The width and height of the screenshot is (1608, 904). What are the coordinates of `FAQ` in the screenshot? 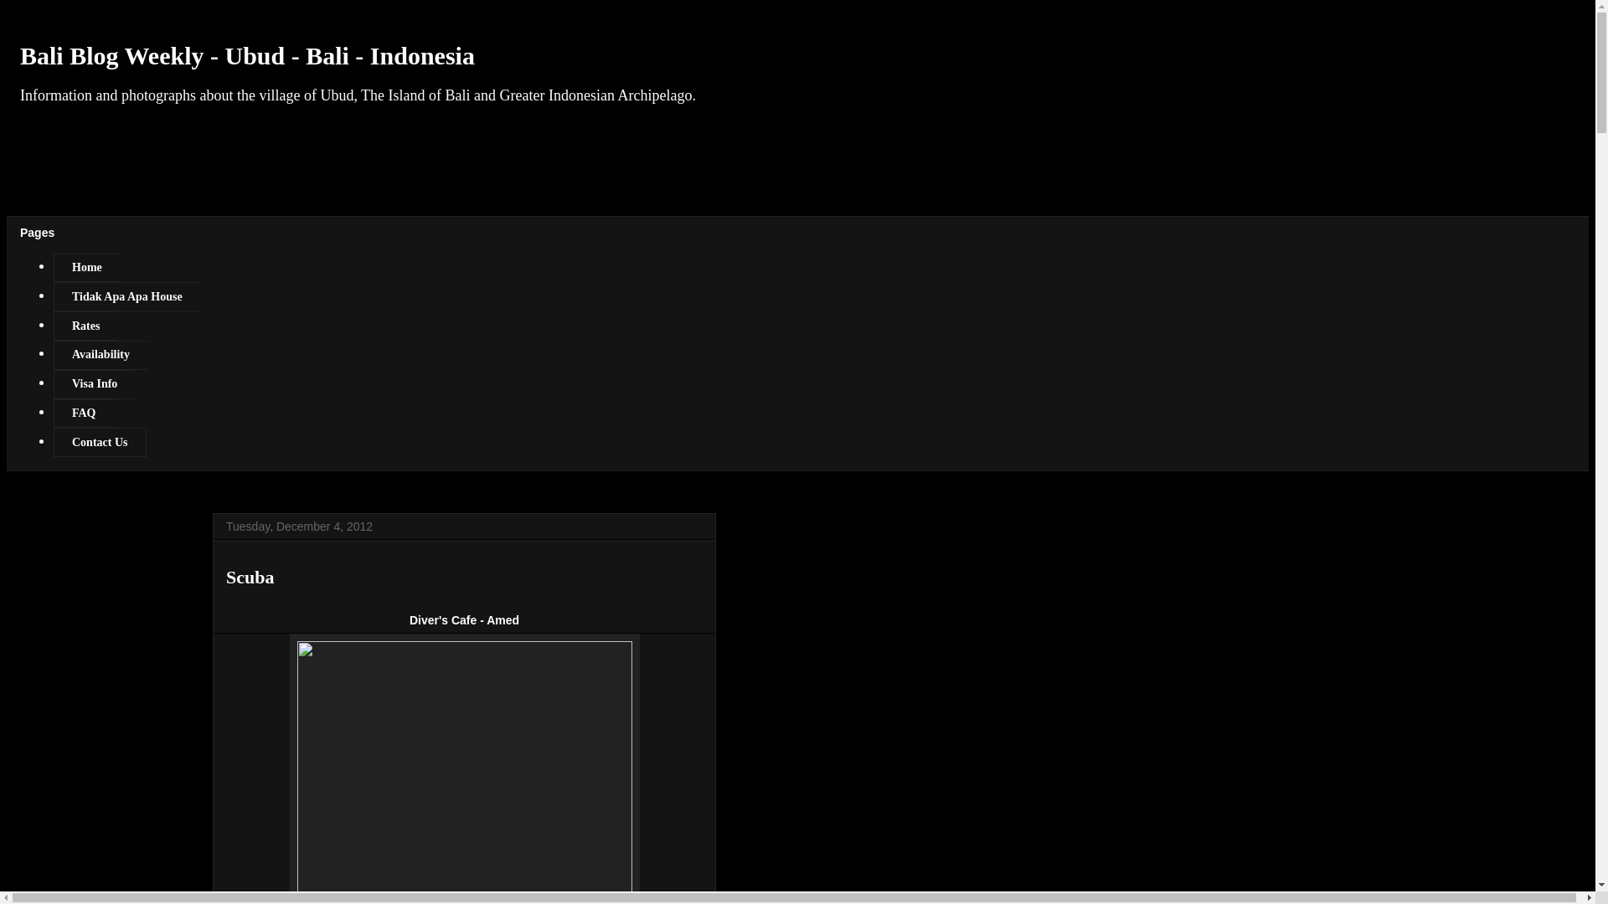 It's located at (84, 413).